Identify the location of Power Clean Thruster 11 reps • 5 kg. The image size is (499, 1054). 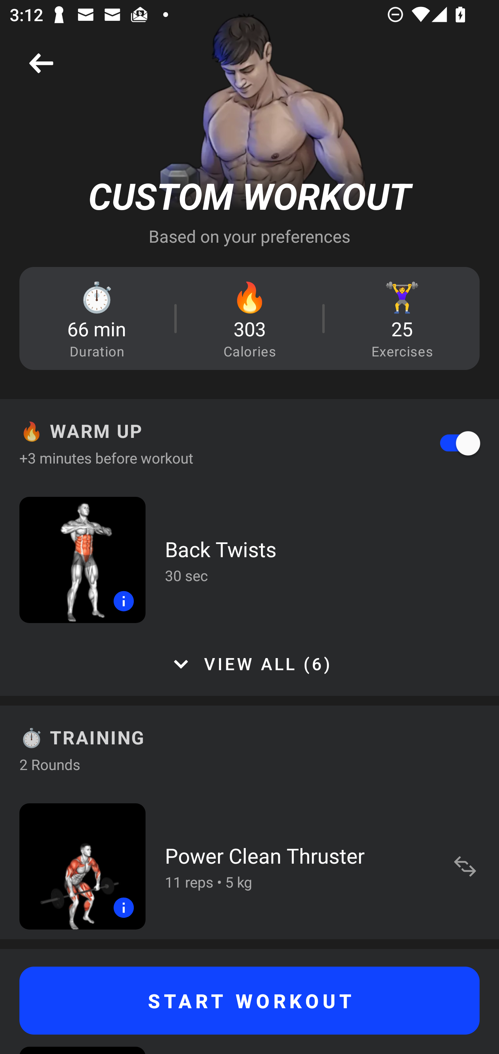
(249, 866).